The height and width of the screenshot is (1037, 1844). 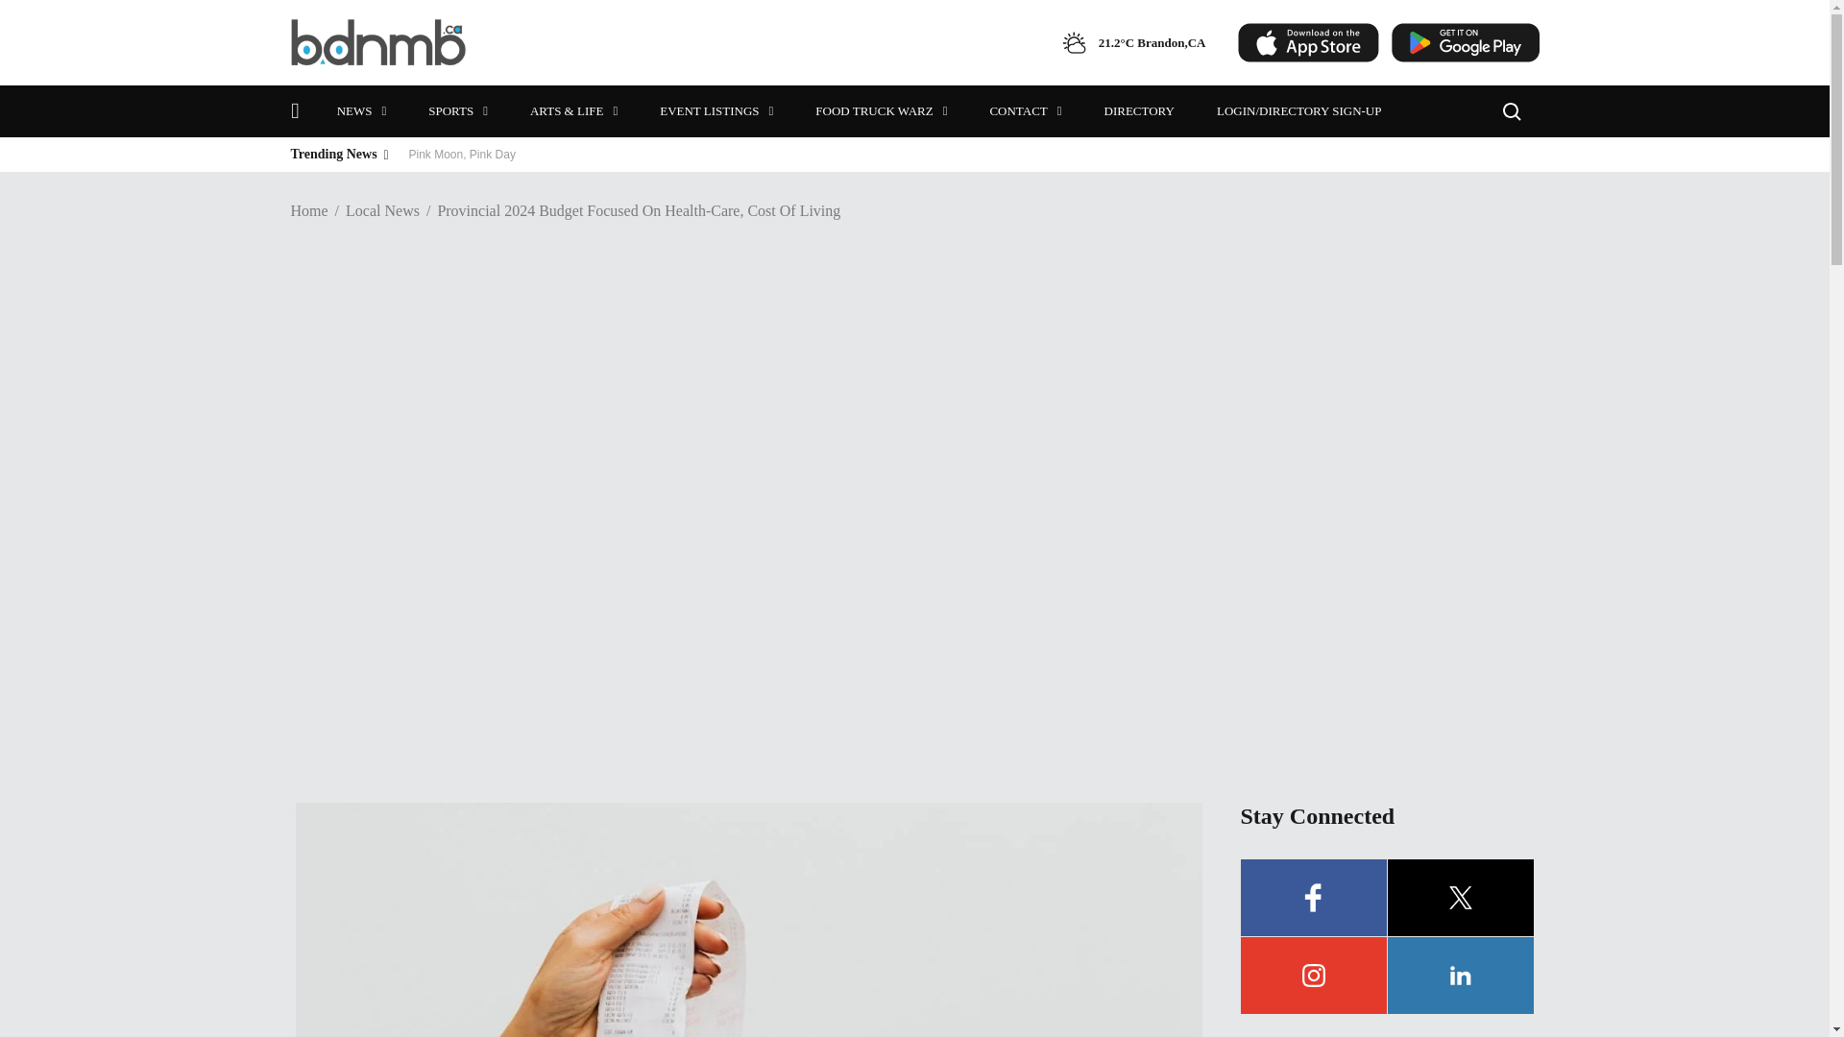 I want to click on CONTACT, so click(x=1026, y=110).